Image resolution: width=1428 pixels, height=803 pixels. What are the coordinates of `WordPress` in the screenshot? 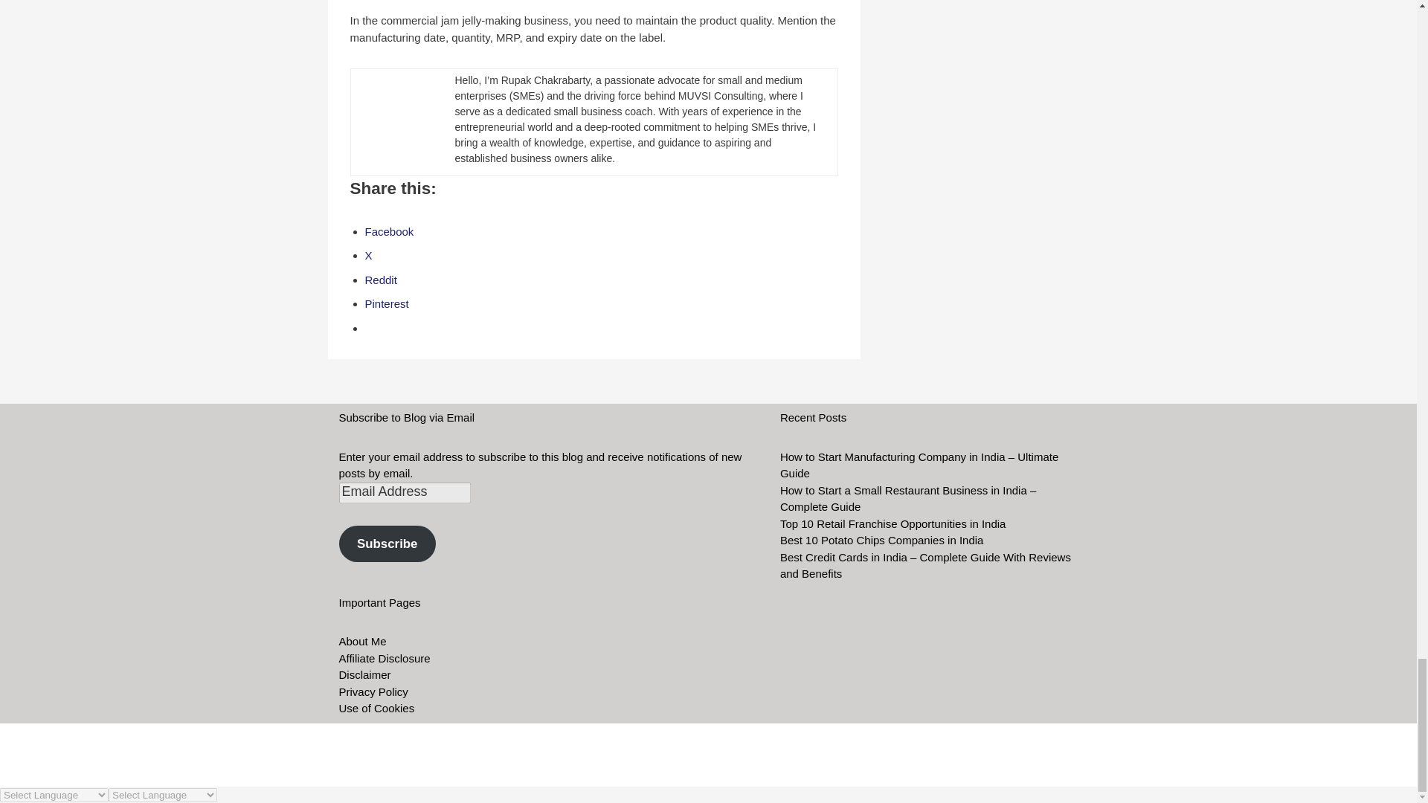 It's located at (463, 768).